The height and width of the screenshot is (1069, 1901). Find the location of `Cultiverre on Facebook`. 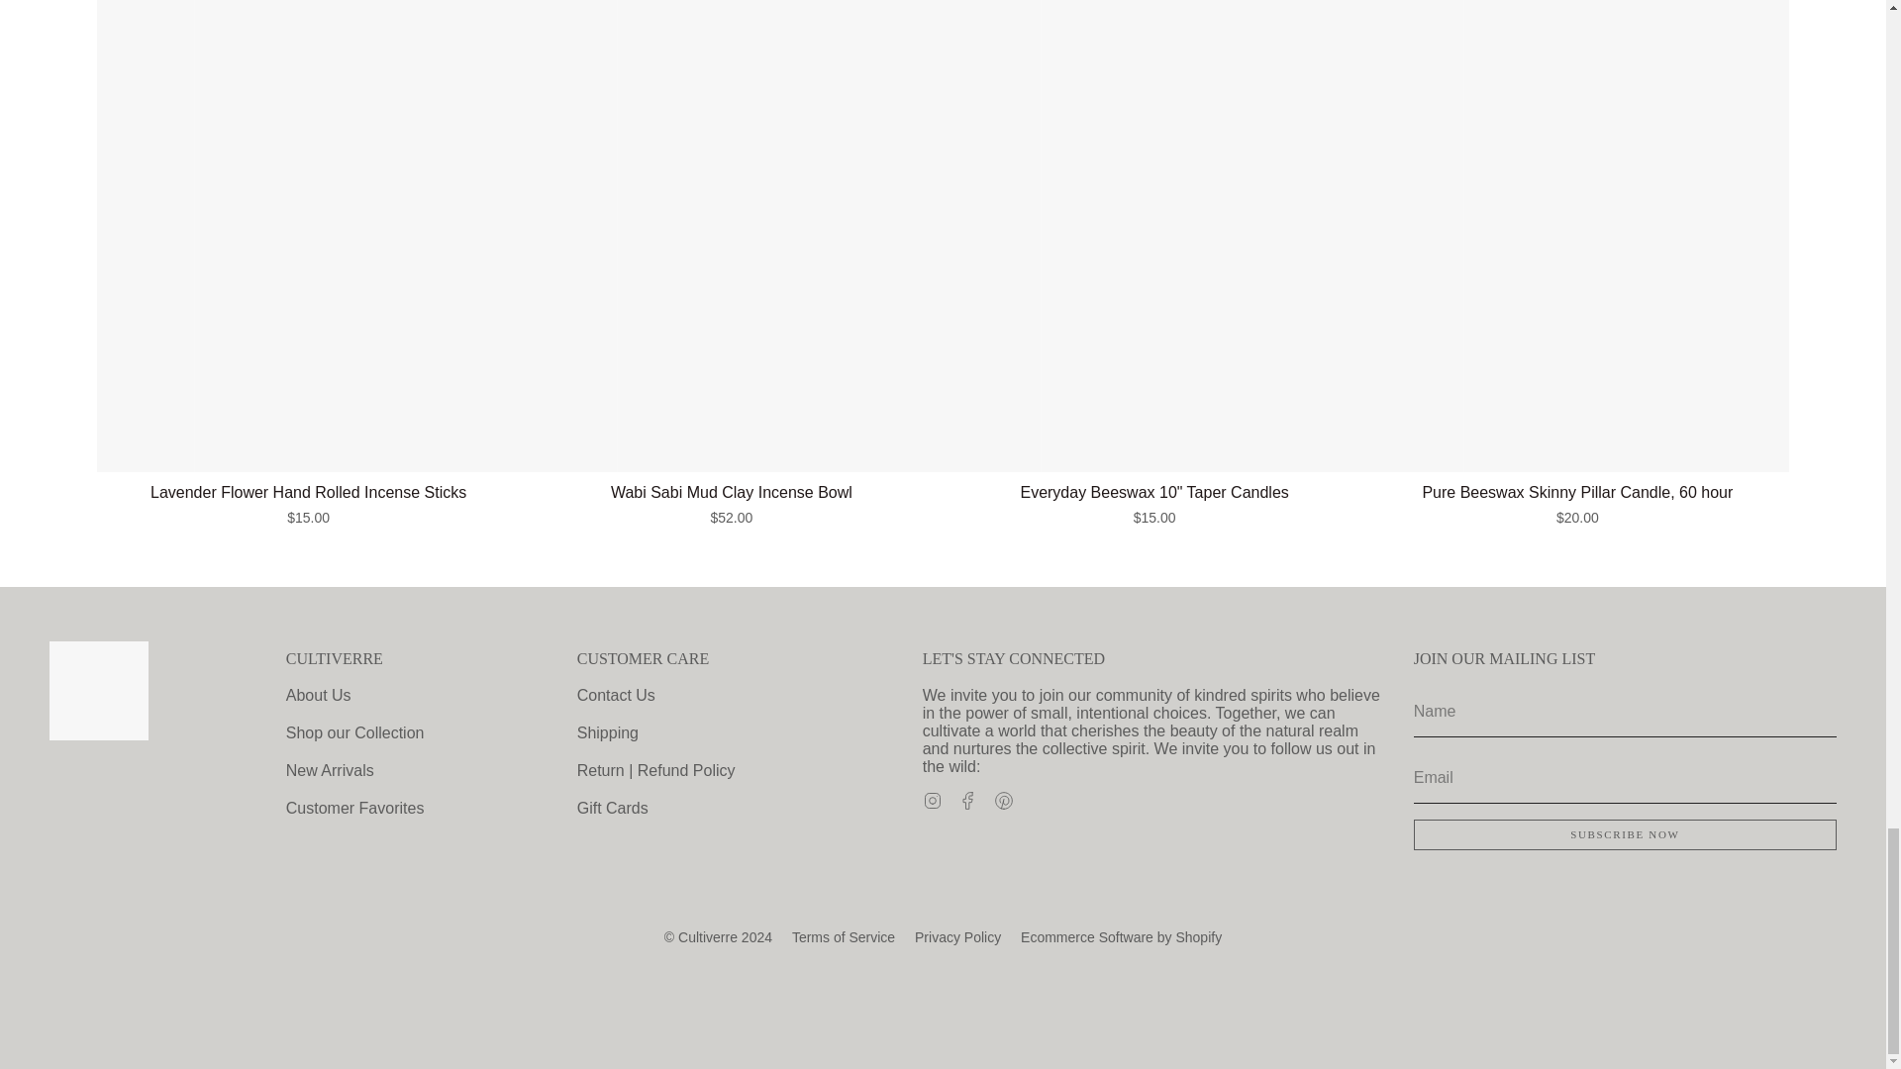

Cultiverre on Facebook is located at coordinates (968, 800).